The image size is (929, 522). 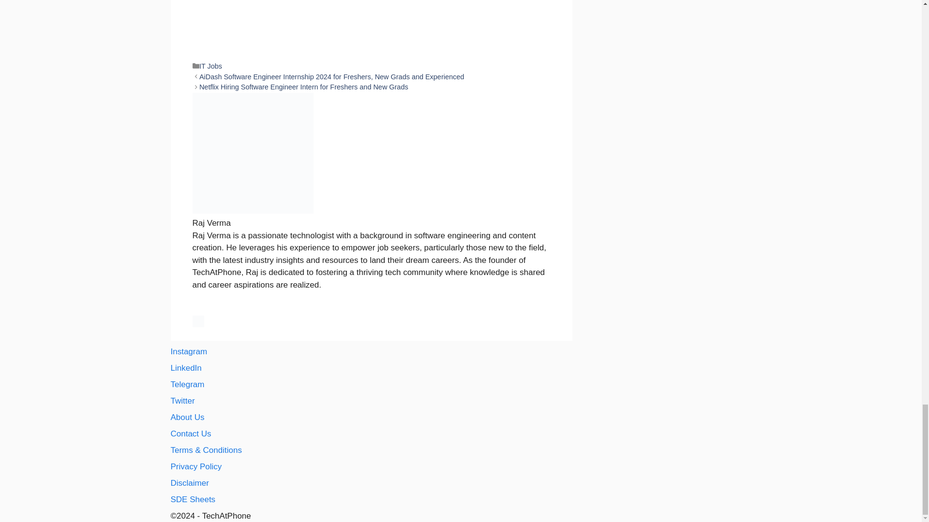 I want to click on IT Jobs, so click(x=210, y=66).